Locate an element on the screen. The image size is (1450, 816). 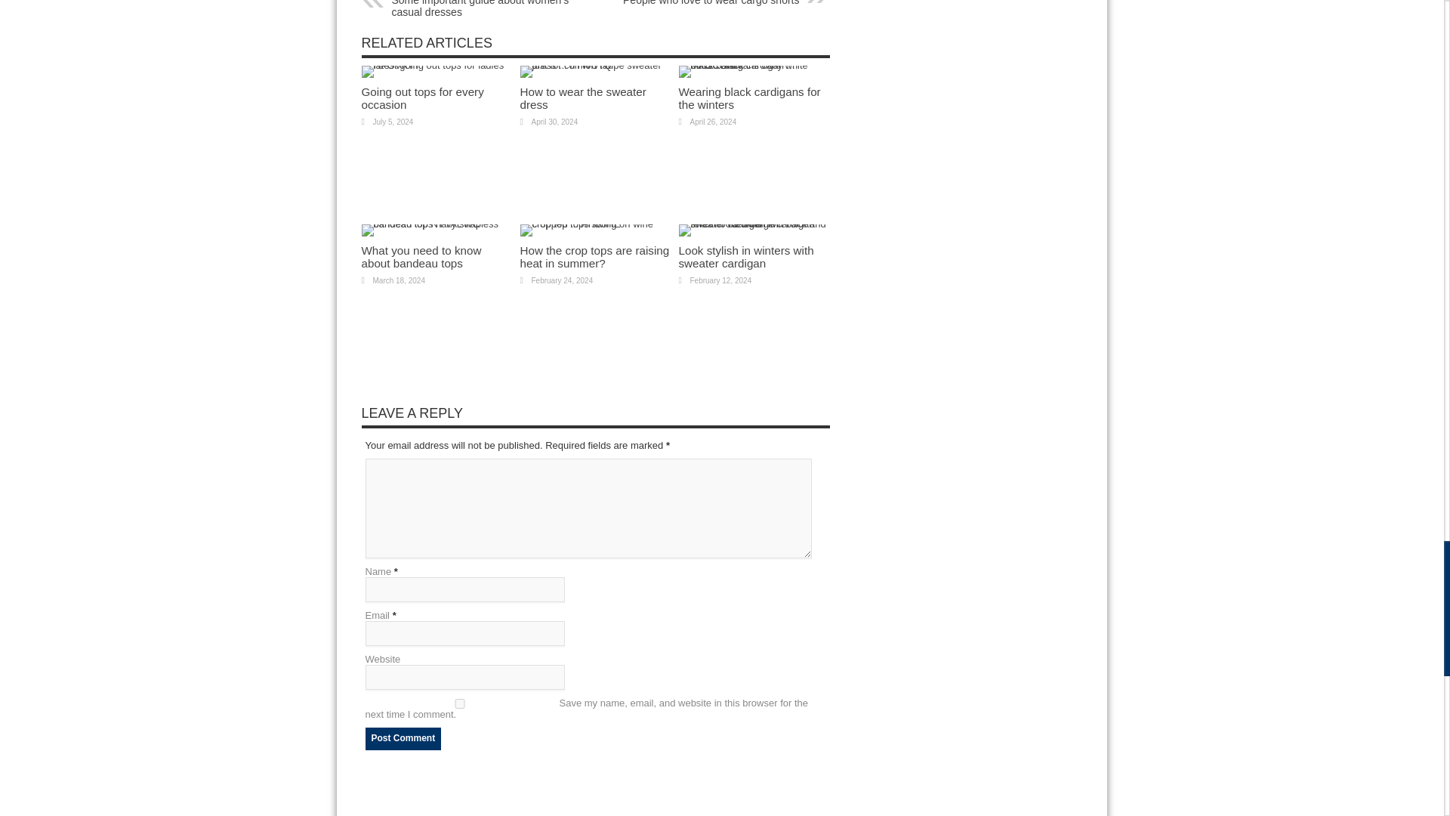
Permalink to Going out tops for every occasion is located at coordinates (437, 65).